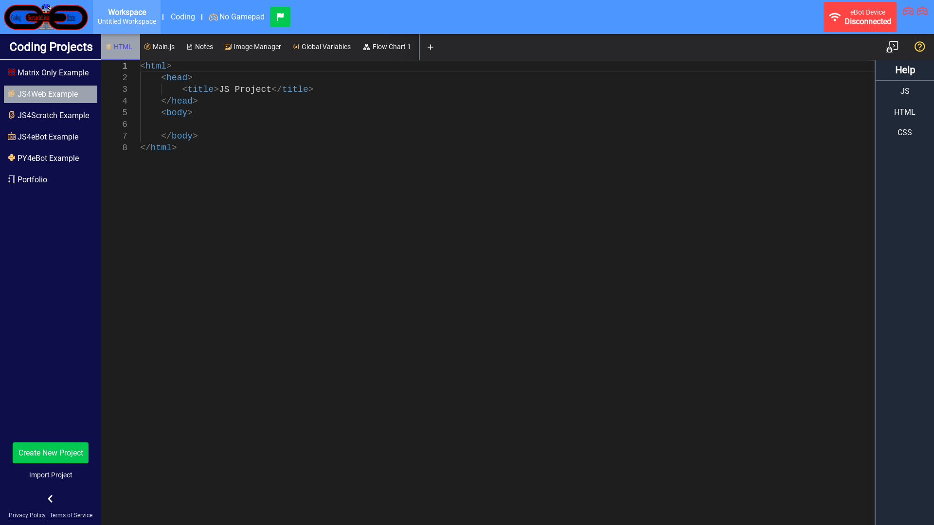 The width and height of the screenshot is (934, 525). What do you see at coordinates (51, 475) in the screenshot?
I see `Import Project` at bounding box center [51, 475].